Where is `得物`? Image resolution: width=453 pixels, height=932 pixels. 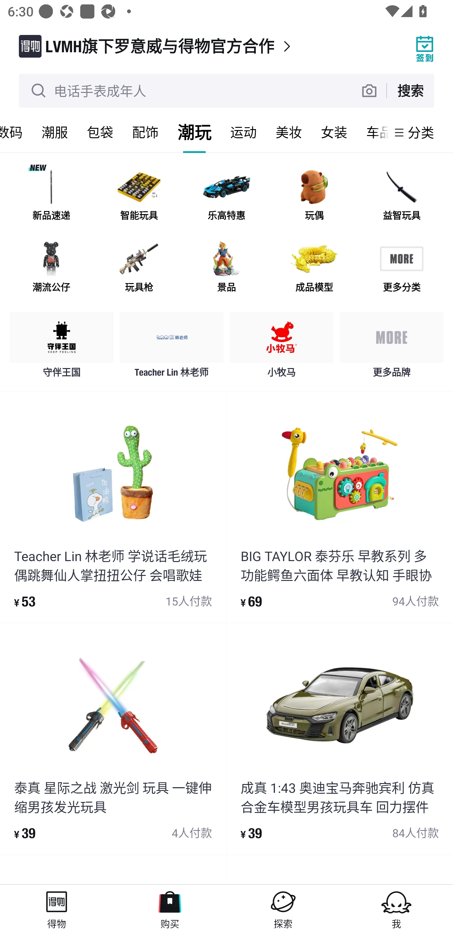 得物 is located at coordinates (57, 908).